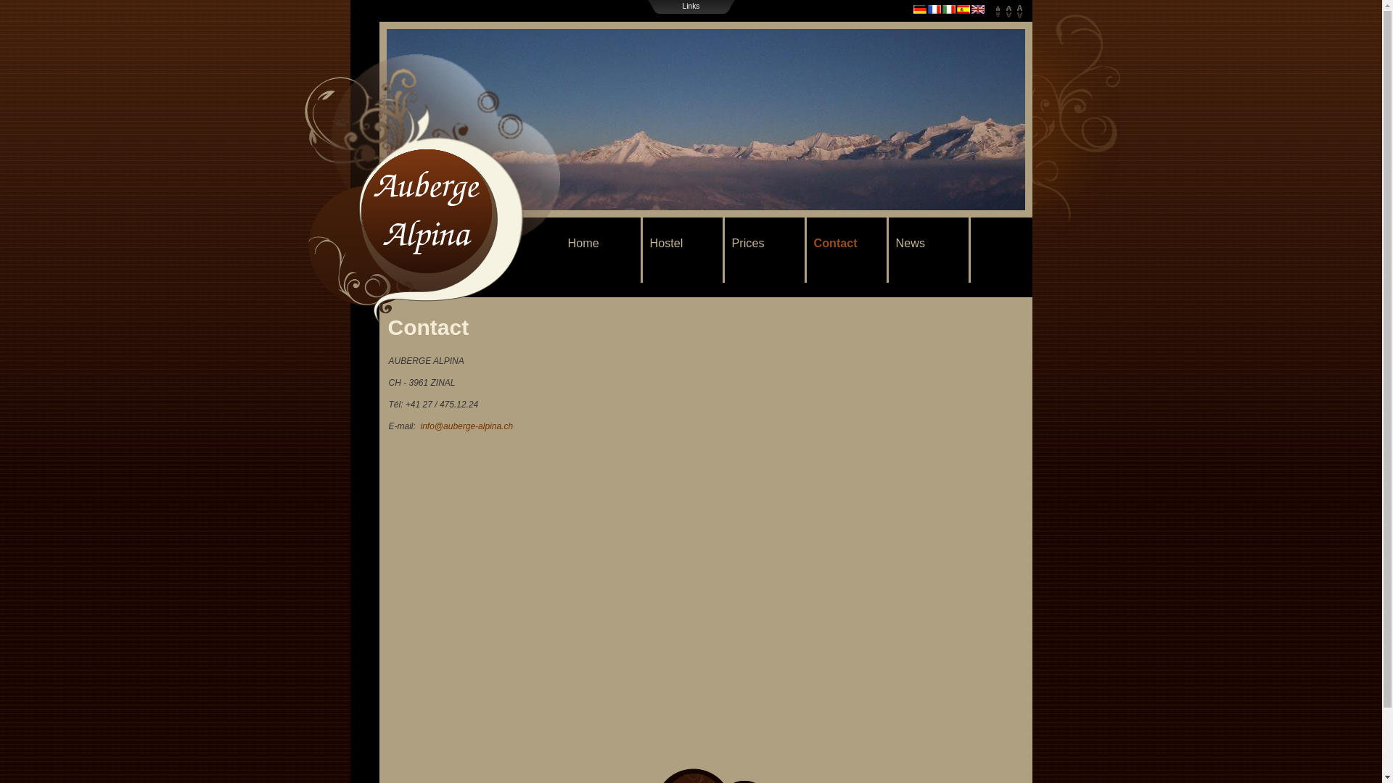 This screenshot has height=783, width=1393. What do you see at coordinates (847, 250) in the screenshot?
I see `Contact` at bounding box center [847, 250].